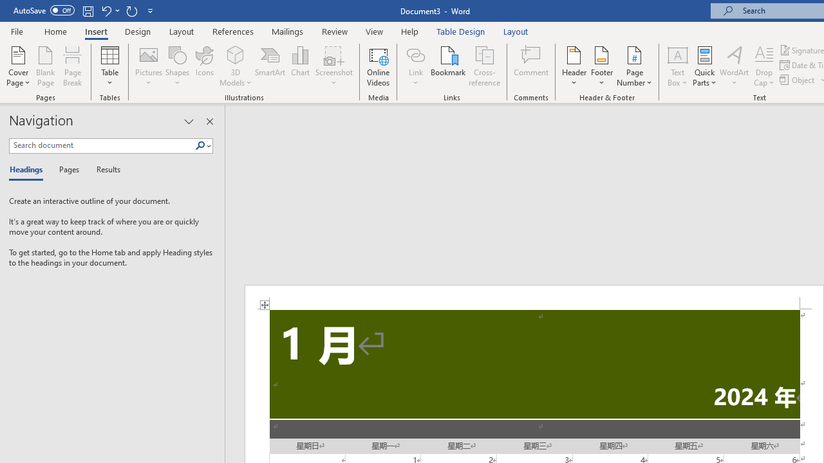  What do you see at coordinates (333, 66) in the screenshot?
I see `Screenshot` at bounding box center [333, 66].